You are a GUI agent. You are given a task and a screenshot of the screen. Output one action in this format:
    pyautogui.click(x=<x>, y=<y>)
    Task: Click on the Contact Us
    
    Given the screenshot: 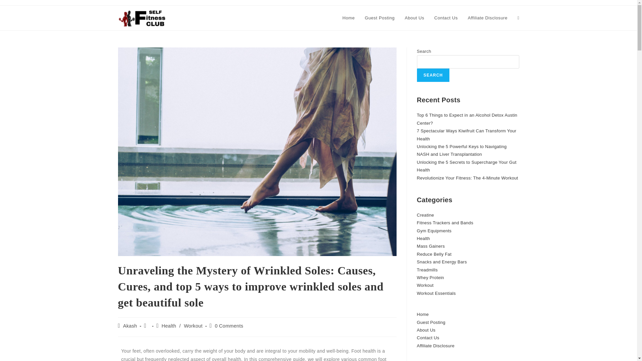 What is the action you would take?
    pyautogui.click(x=446, y=18)
    